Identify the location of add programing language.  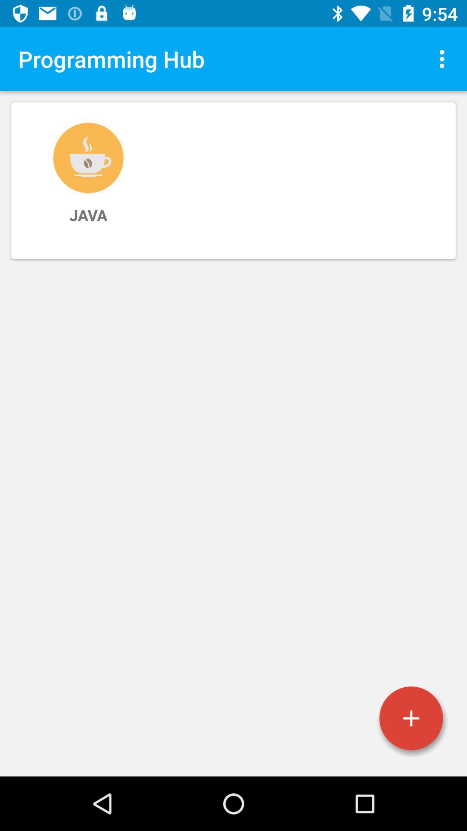
(411, 718).